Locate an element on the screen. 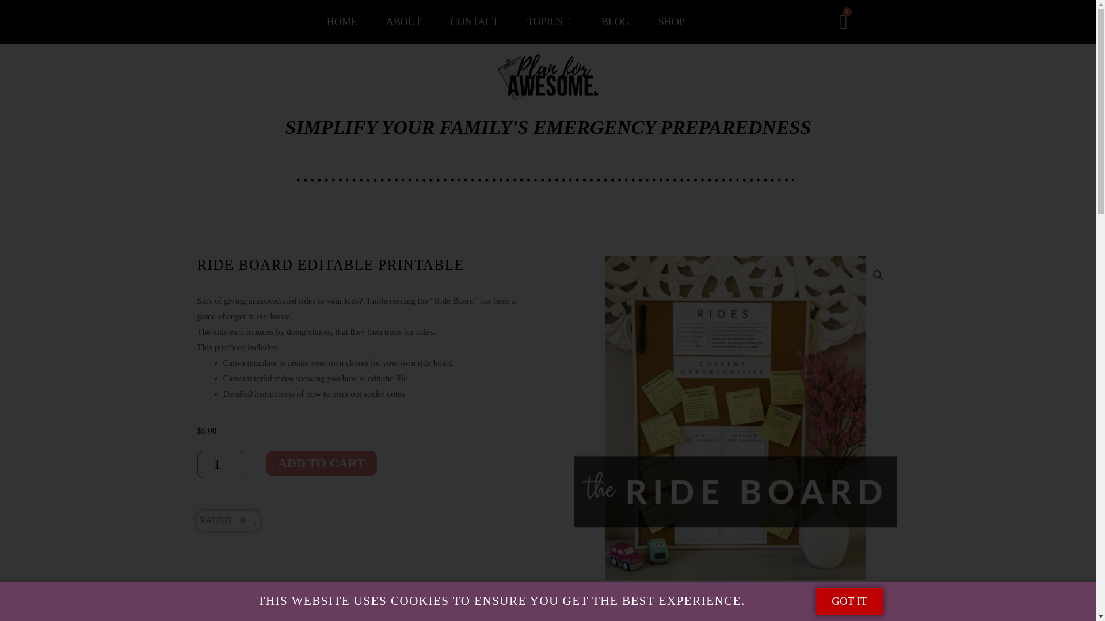 The height and width of the screenshot is (621, 1105). CONTACT is located at coordinates (474, 22).